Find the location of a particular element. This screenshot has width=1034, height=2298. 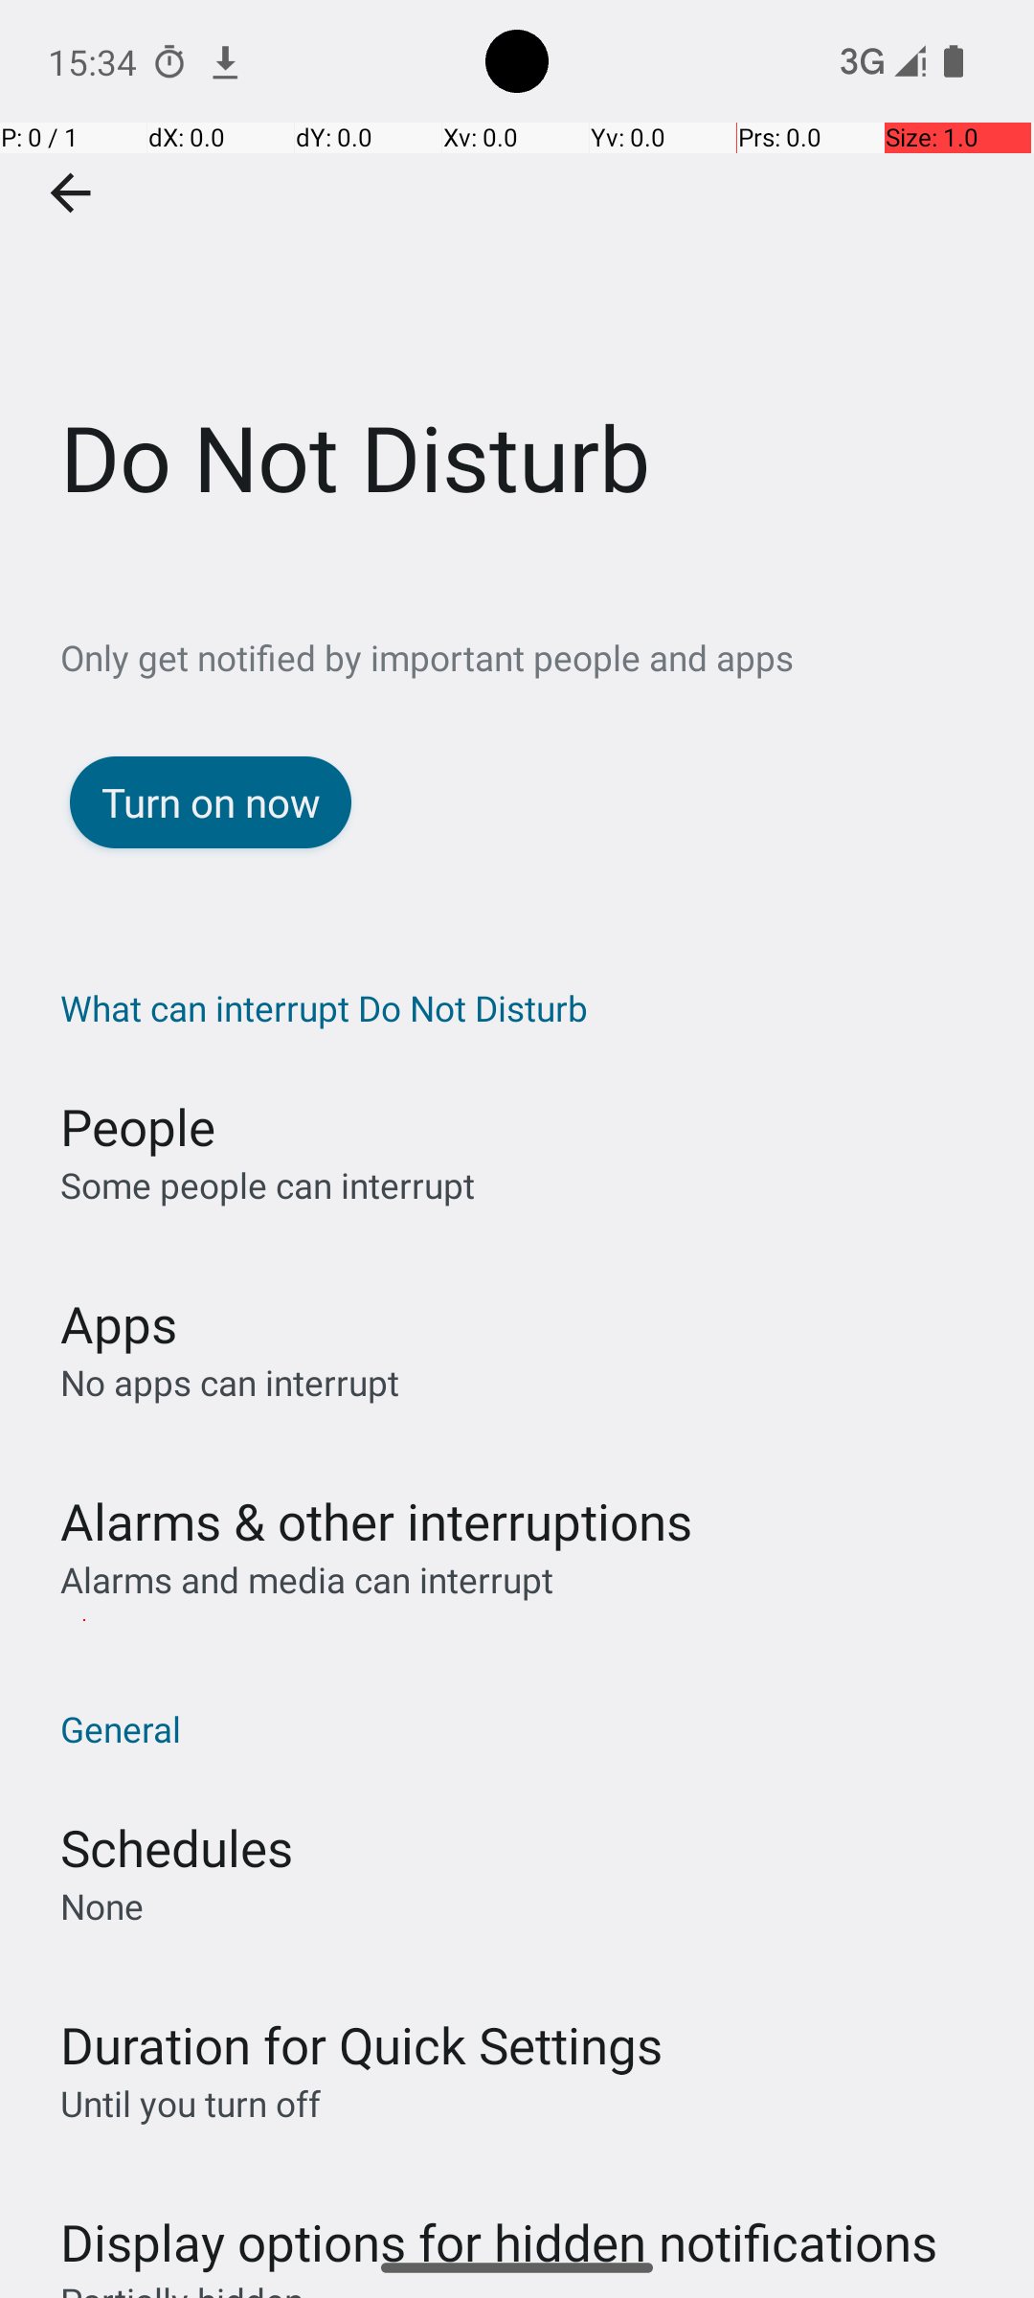

Duration for Quick Settings is located at coordinates (362, 2045).